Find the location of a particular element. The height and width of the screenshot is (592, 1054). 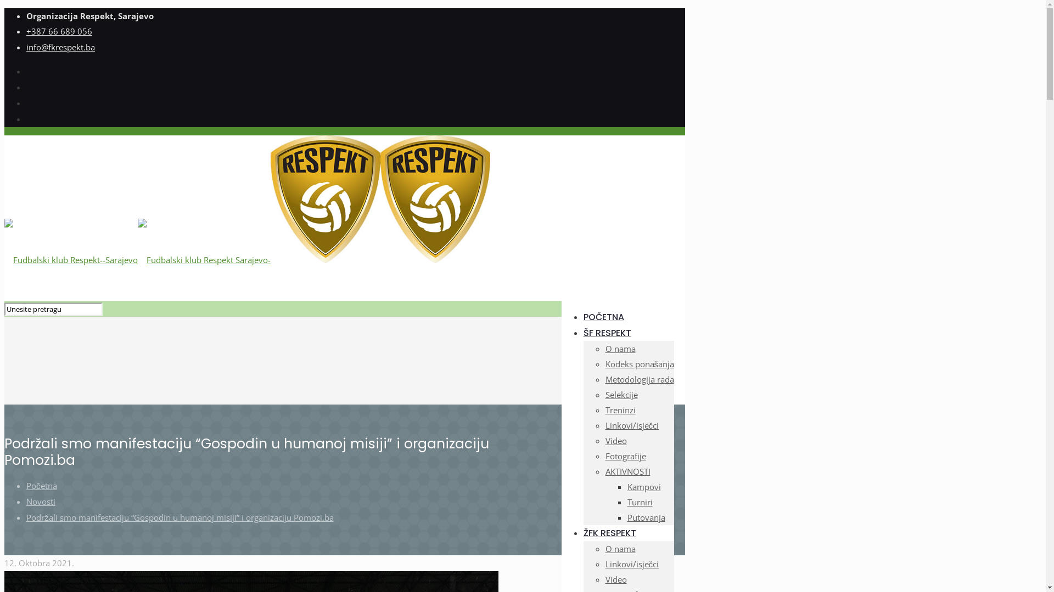

Kampovi is located at coordinates (643, 487).